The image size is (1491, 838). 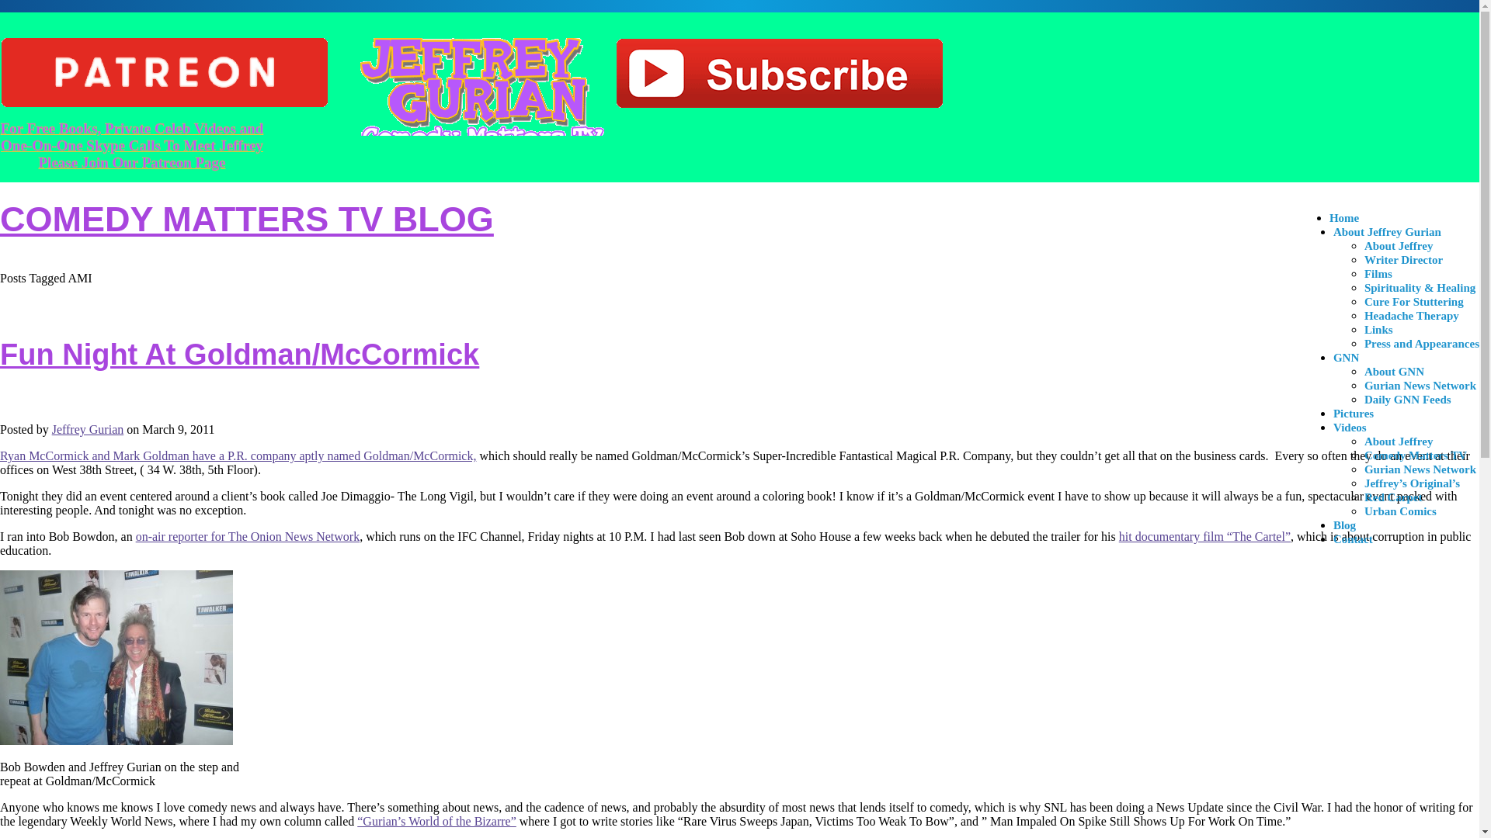 What do you see at coordinates (1407, 399) in the screenshot?
I see `Daily GNN Feeds` at bounding box center [1407, 399].